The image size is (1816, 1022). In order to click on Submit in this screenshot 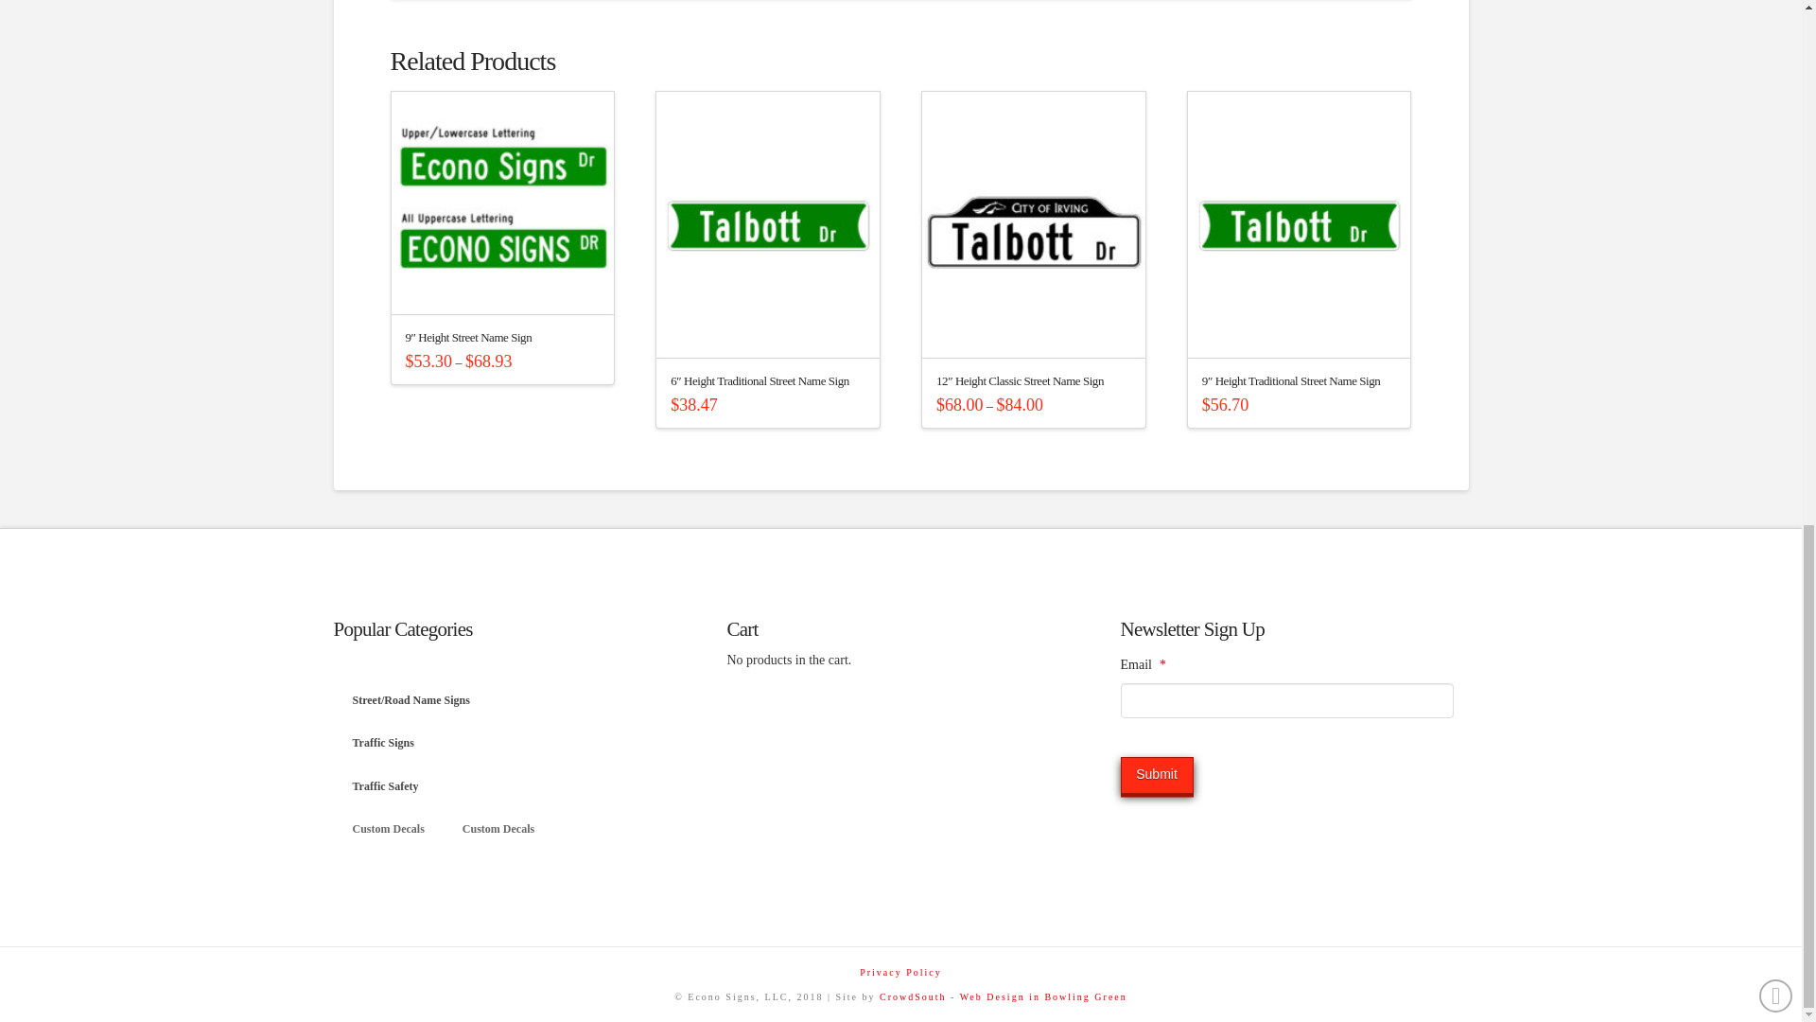, I will do `click(1156, 776)`.